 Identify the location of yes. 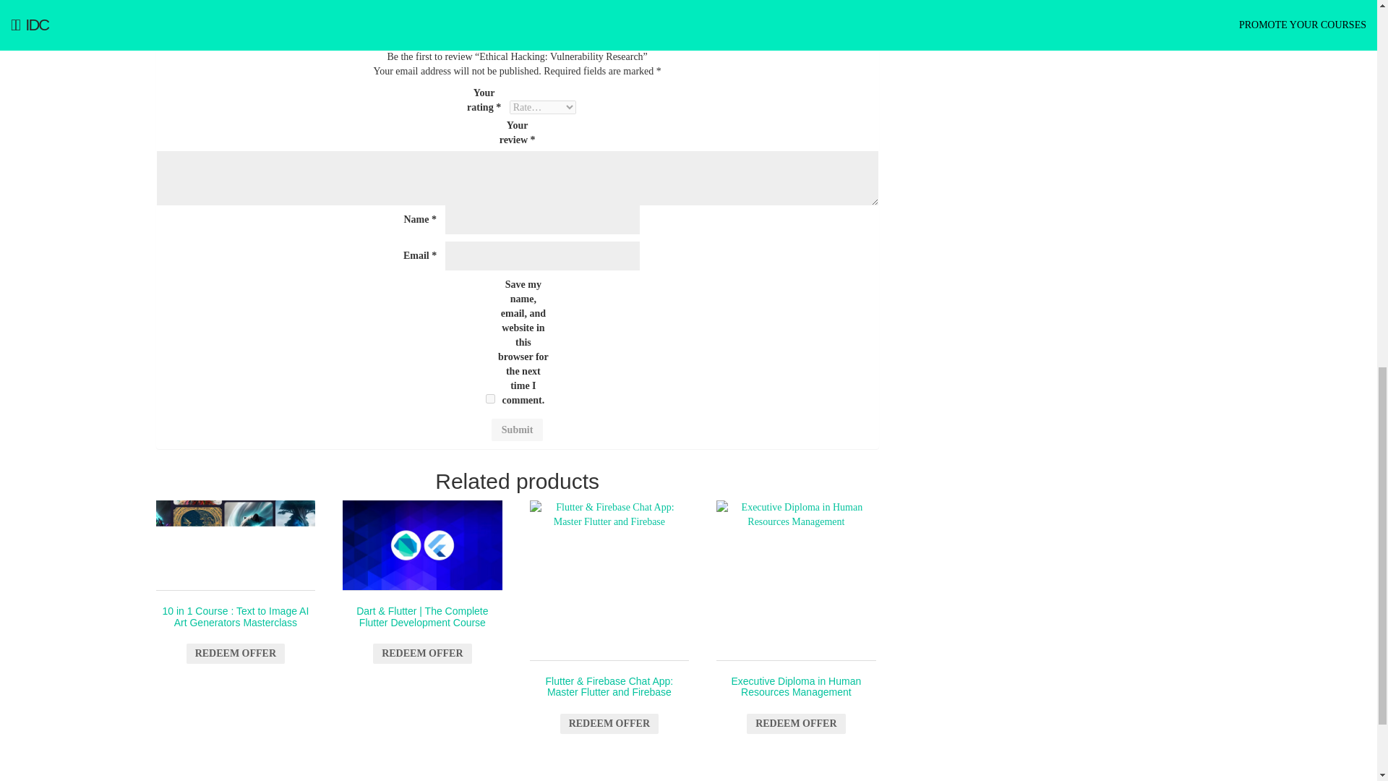
(490, 399).